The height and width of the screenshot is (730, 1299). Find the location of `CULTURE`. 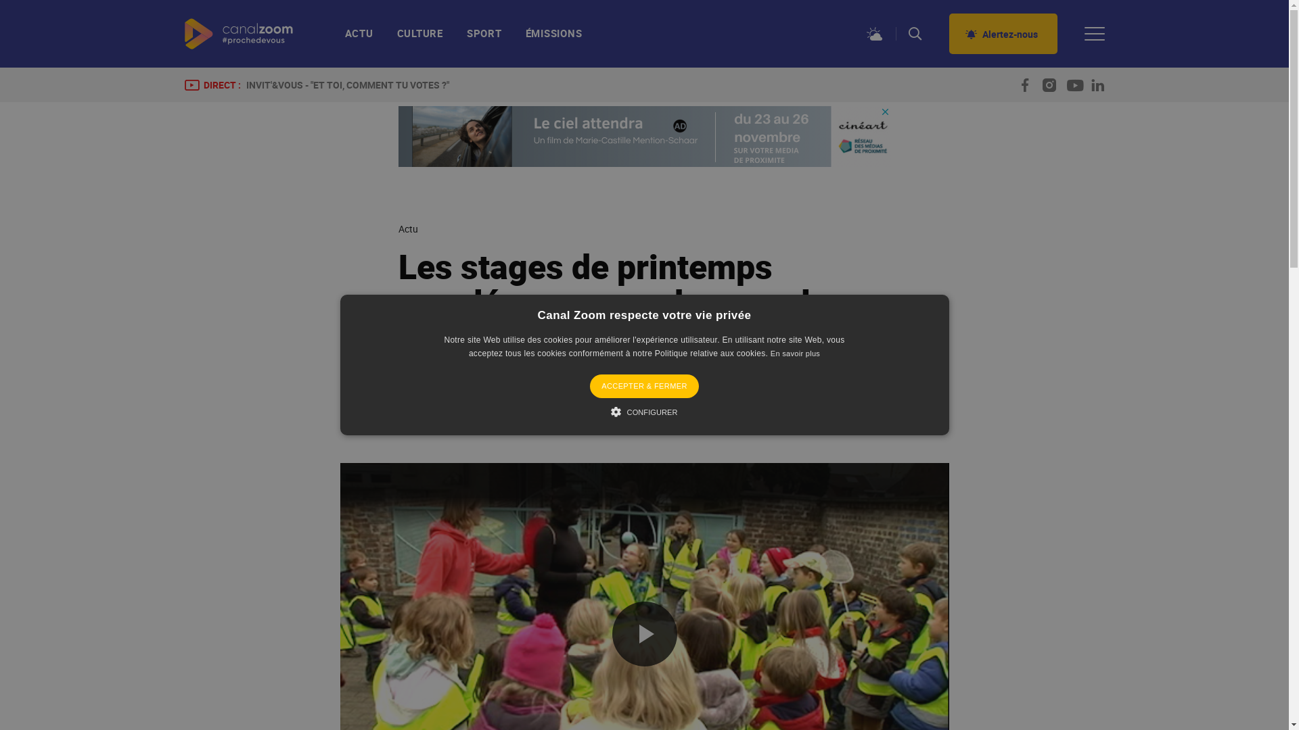

CULTURE is located at coordinates (420, 39).